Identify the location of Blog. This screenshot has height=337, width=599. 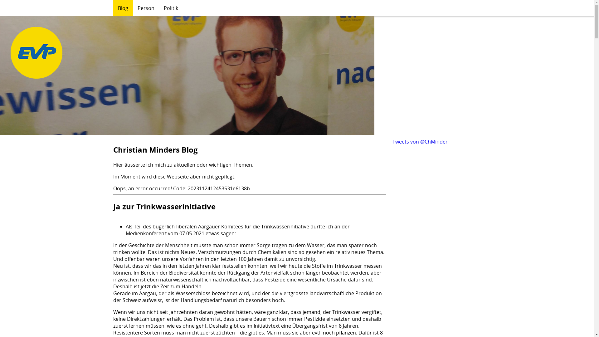
(123, 8).